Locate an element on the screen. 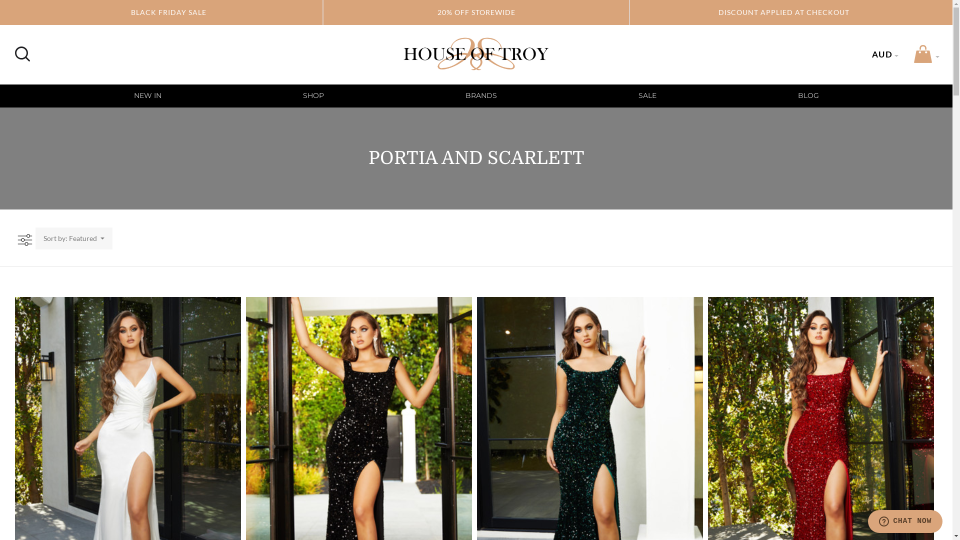 The image size is (960, 540). SALE is located at coordinates (647, 95).